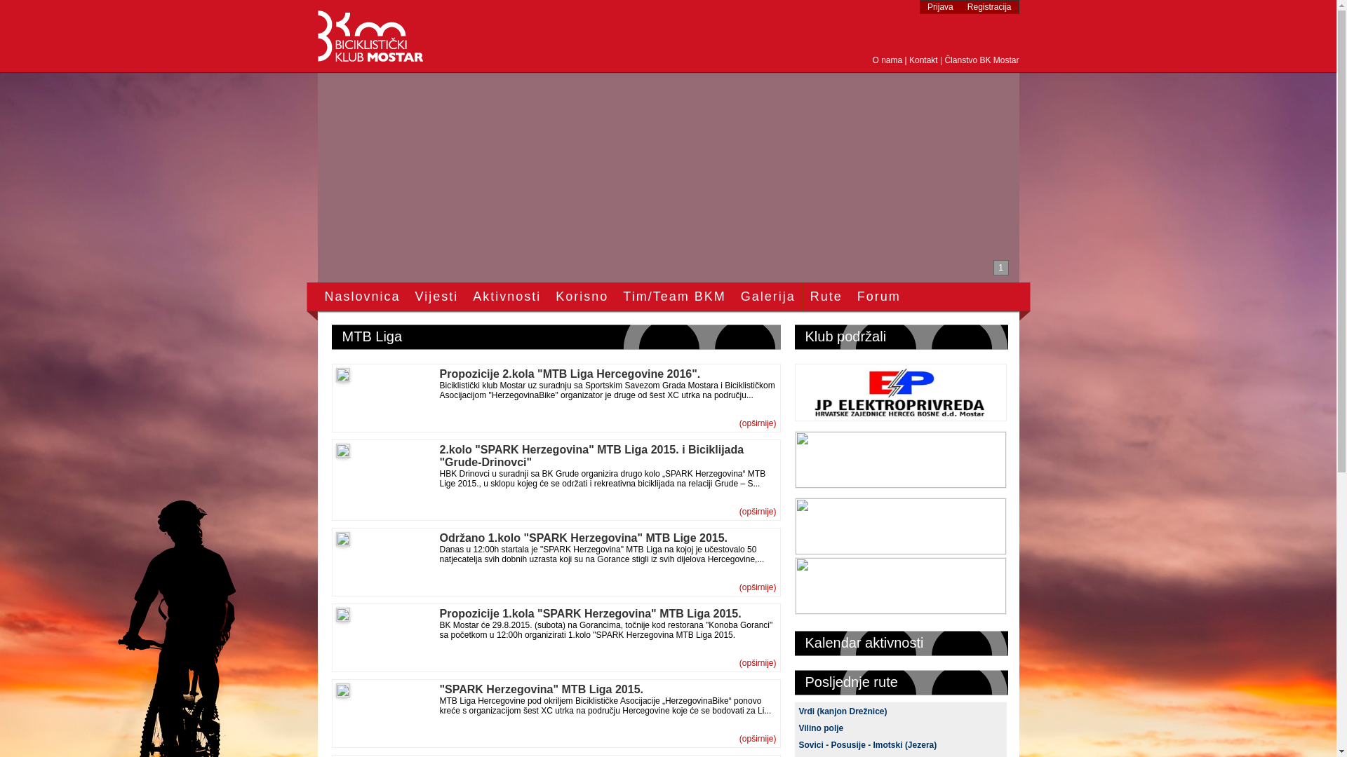 This screenshot has width=1347, height=757. What do you see at coordinates (768, 296) in the screenshot?
I see `Galerija` at bounding box center [768, 296].